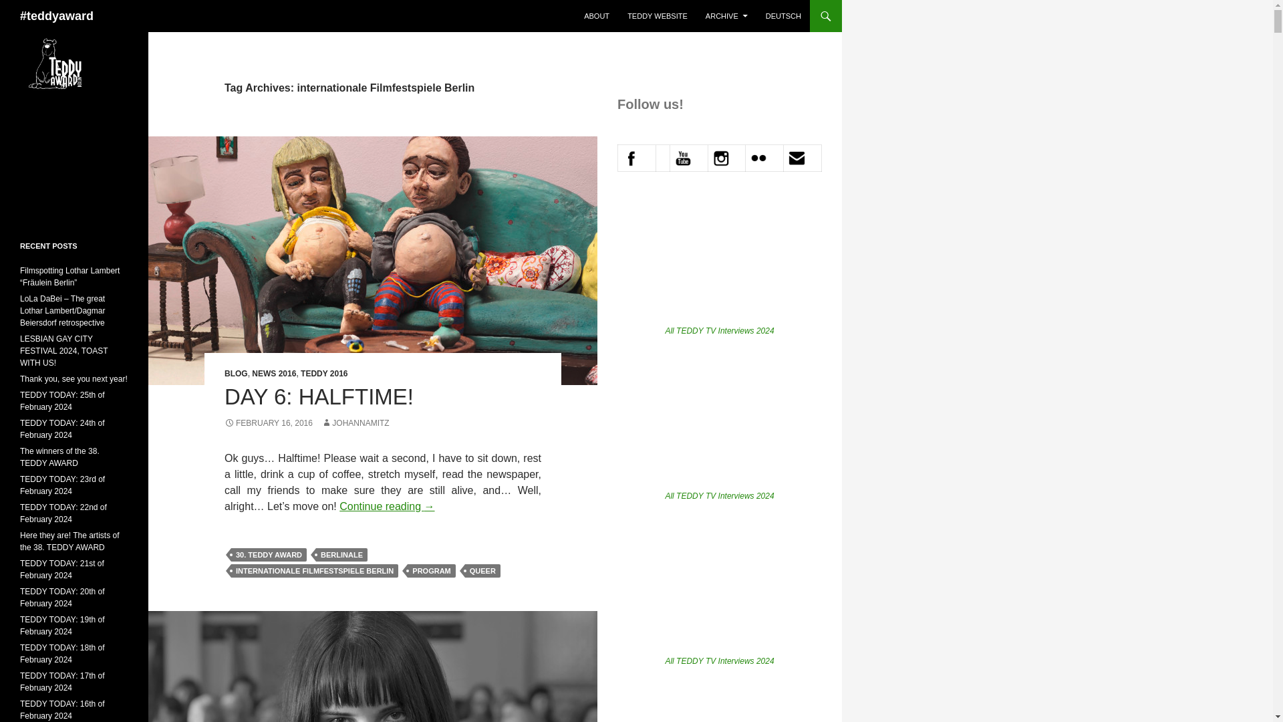  What do you see at coordinates (314, 571) in the screenshot?
I see `INTERNATIONALE FILMFESTSPIELE BERLIN` at bounding box center [314, 571].